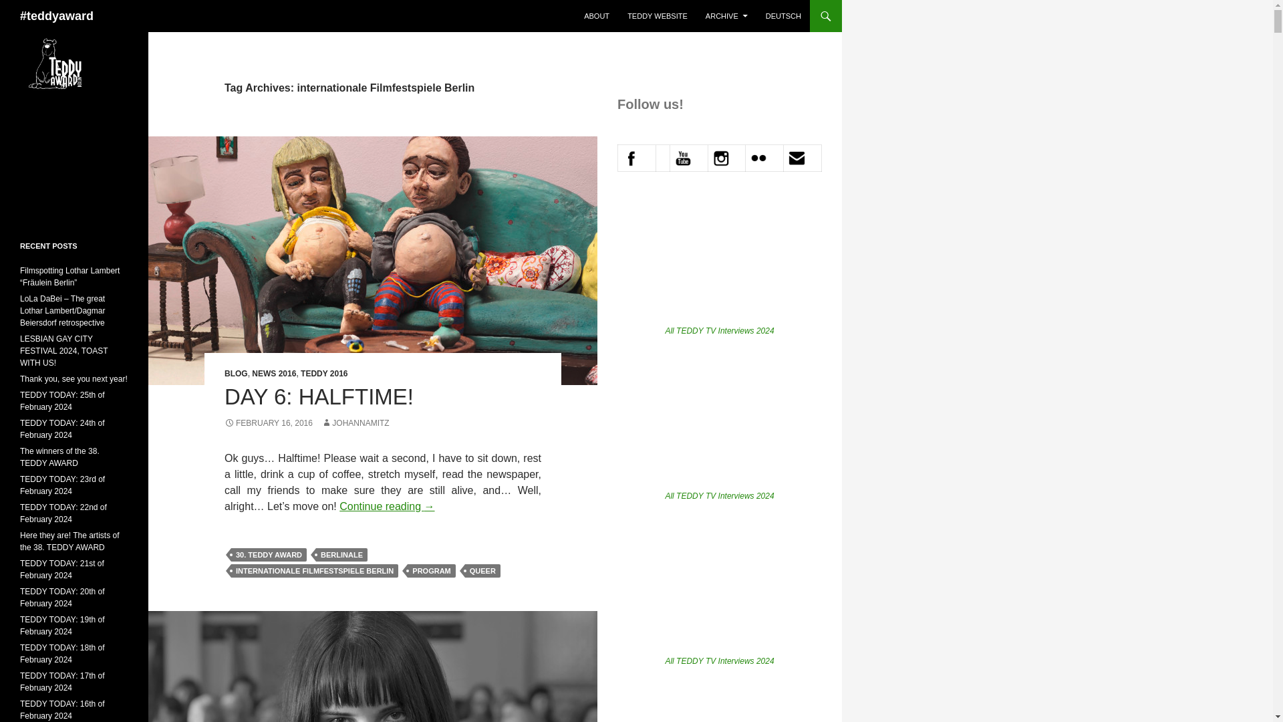  What do you see at coordinates (314, 571) in the screenshot?
I see `INTERNATIONALE FILMFESTSPIELE BERLIN` at bounding box center [314, 571].